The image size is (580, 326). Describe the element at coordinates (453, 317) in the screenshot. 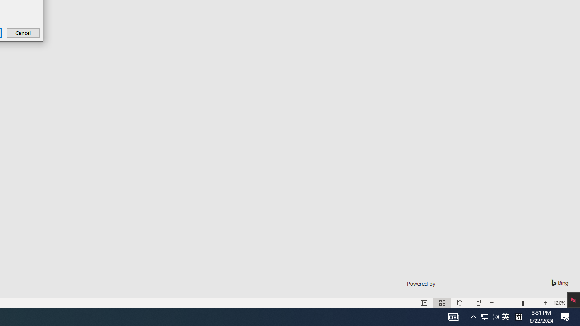

I see `AutomationID: 4105` at that location.